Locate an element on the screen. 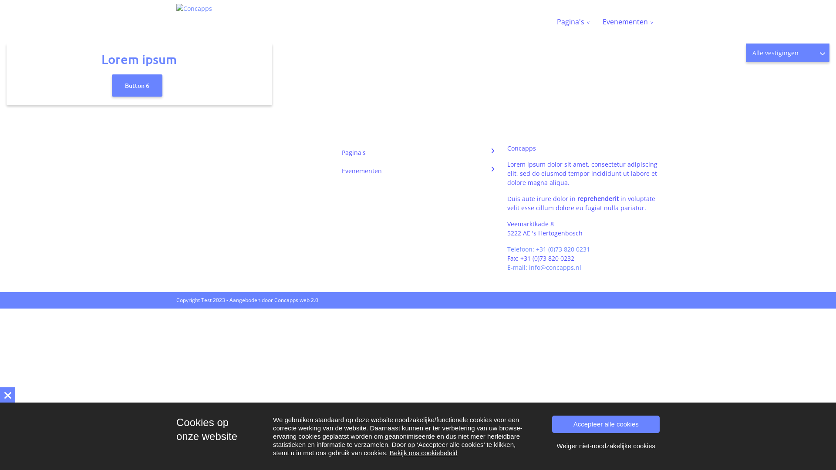 The image size is (836, 470). Accepteer alle cookies is located at coordinates (606, 424).